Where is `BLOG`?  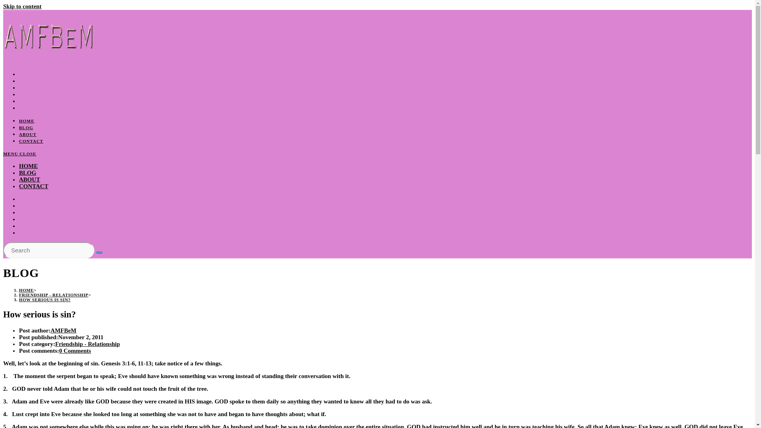
BLOG is located at coordinates (27, 172).